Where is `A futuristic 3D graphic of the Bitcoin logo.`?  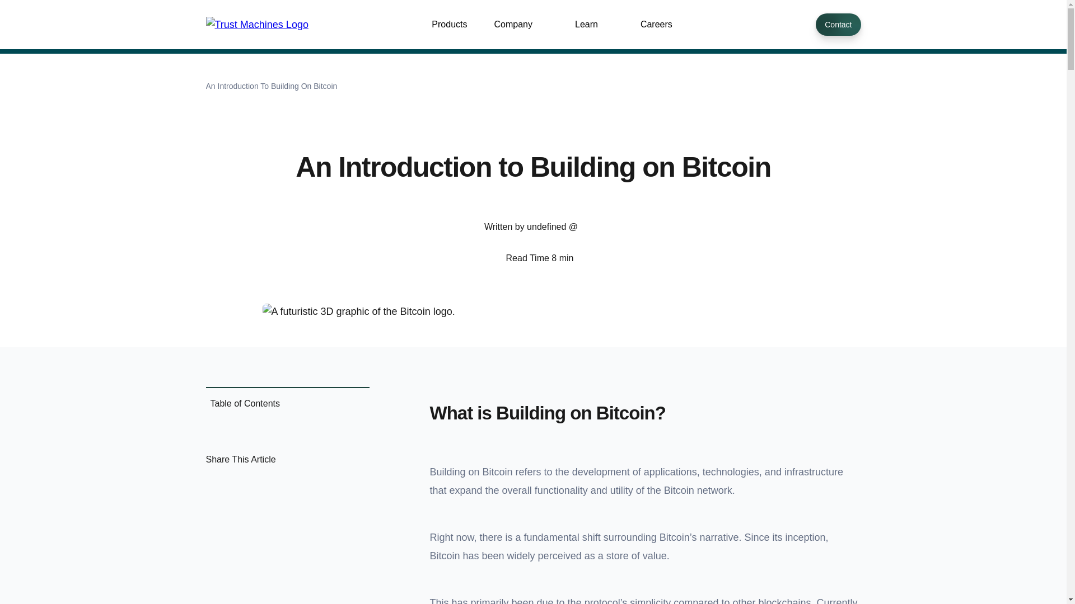 A futuristic 3D graphic of the Bitcoin logo. is located at coordinates (534, 312).